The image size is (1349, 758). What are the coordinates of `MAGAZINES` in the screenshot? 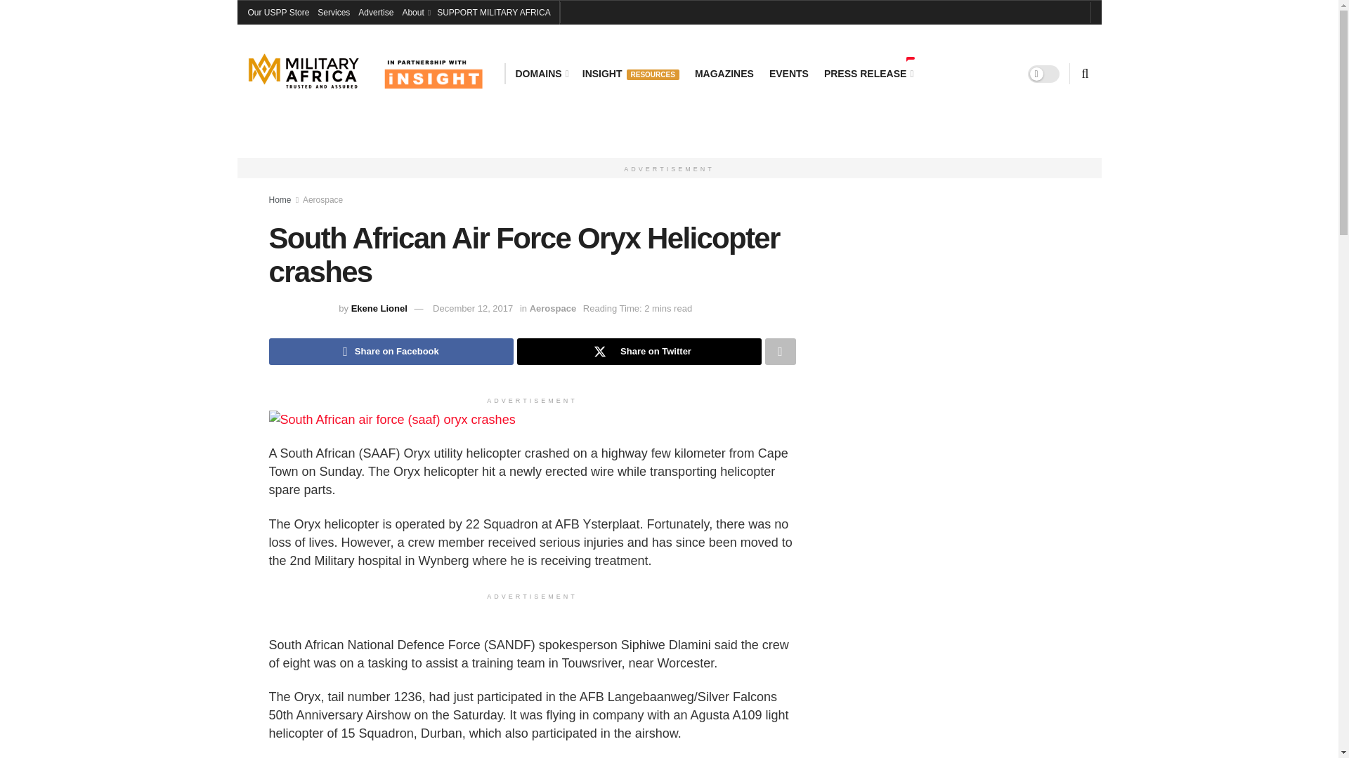 It's located at (724, 73).